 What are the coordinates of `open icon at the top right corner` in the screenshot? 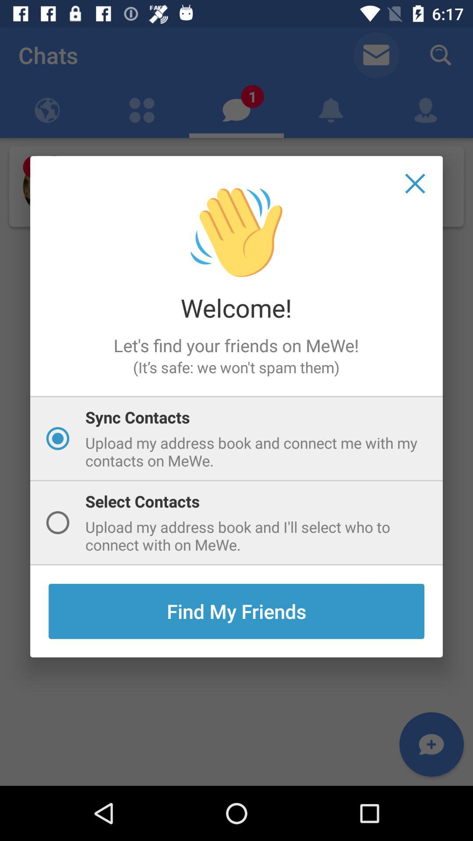 It's located at (415, 184).